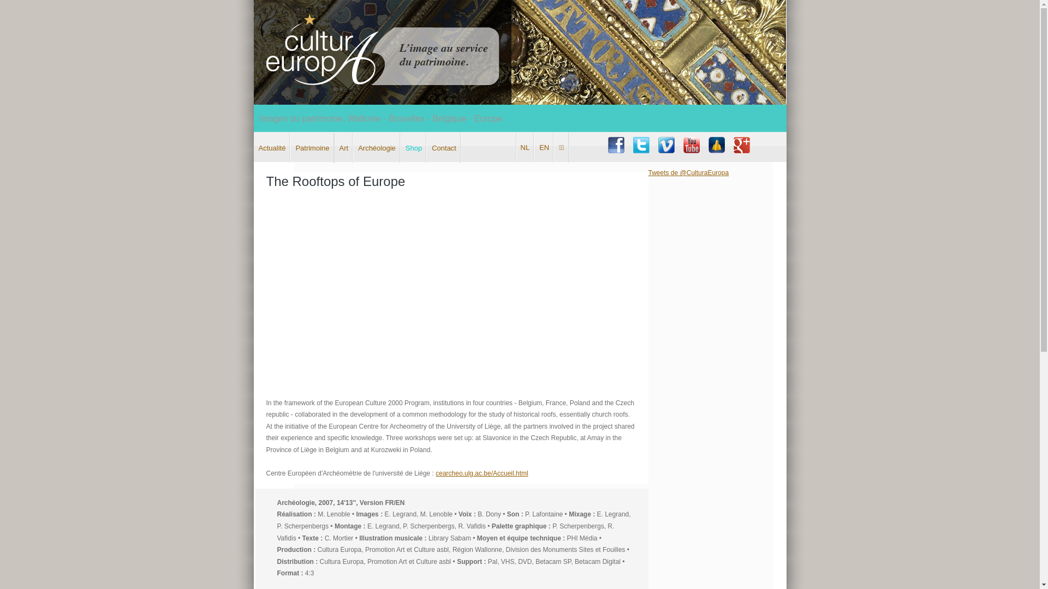 The width and height of the screenshot is (1048, 589). Describe the element at coordinates (544, 147) in the screenshot. I see `EN` at that location.